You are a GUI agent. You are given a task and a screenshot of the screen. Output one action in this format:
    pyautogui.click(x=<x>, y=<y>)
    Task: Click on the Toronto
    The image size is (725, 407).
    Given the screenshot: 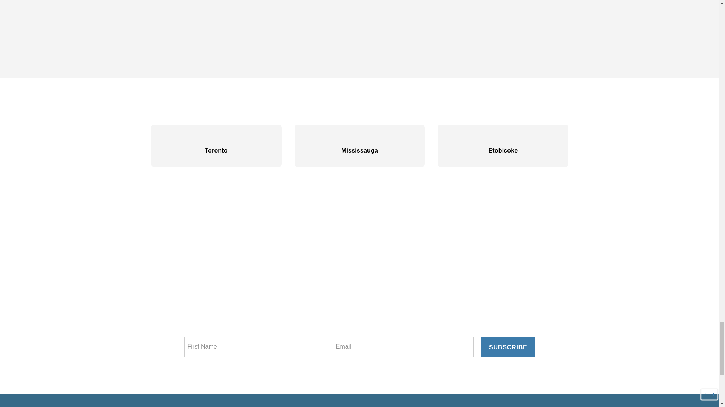 What is the action you would take?
    pyautogui.click(x=216, y=145)
    